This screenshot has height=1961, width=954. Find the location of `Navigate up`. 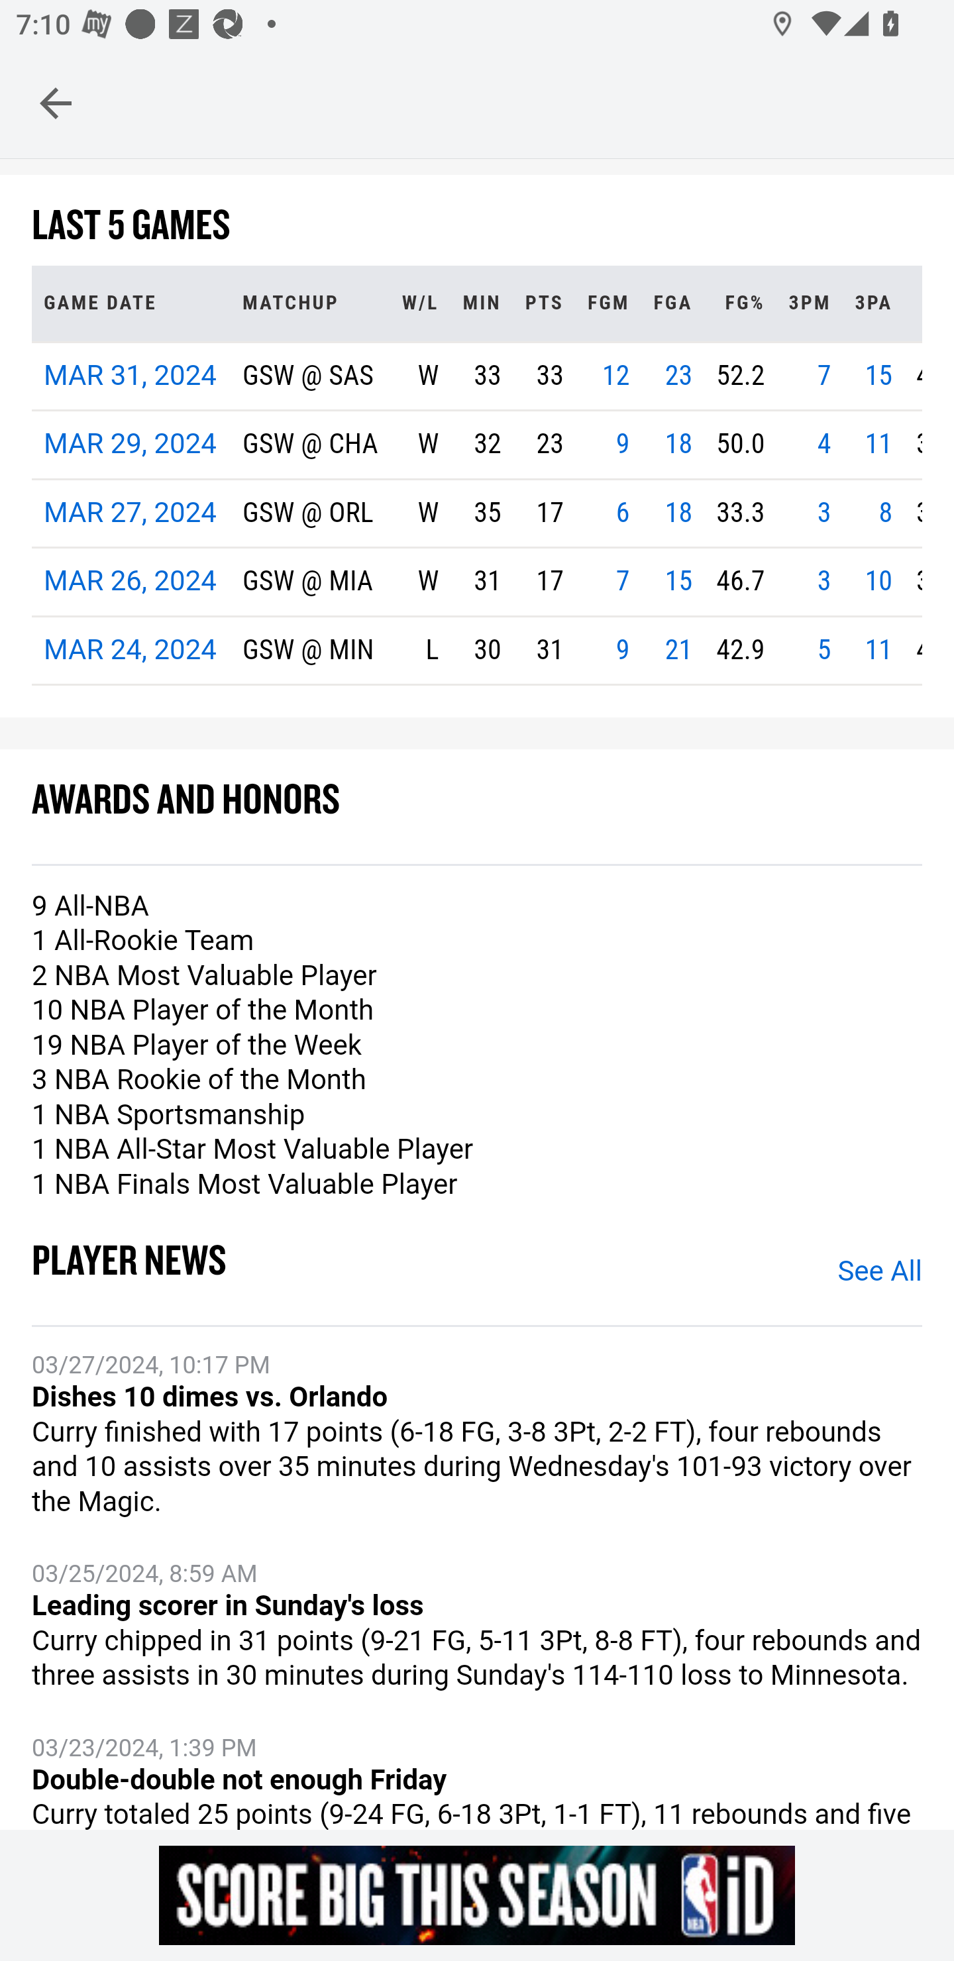

Navigate up is located at coordinates (56, 103).